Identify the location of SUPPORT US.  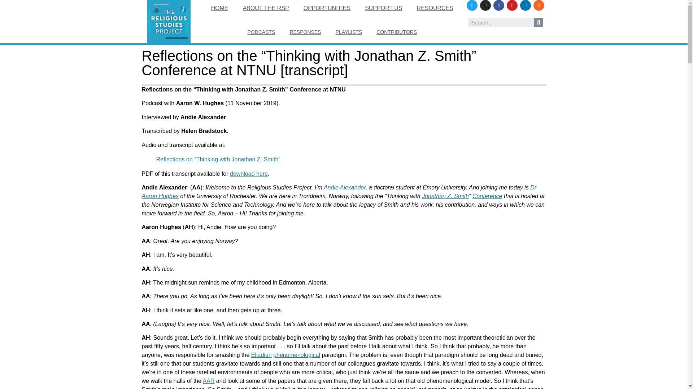
(383, 8).